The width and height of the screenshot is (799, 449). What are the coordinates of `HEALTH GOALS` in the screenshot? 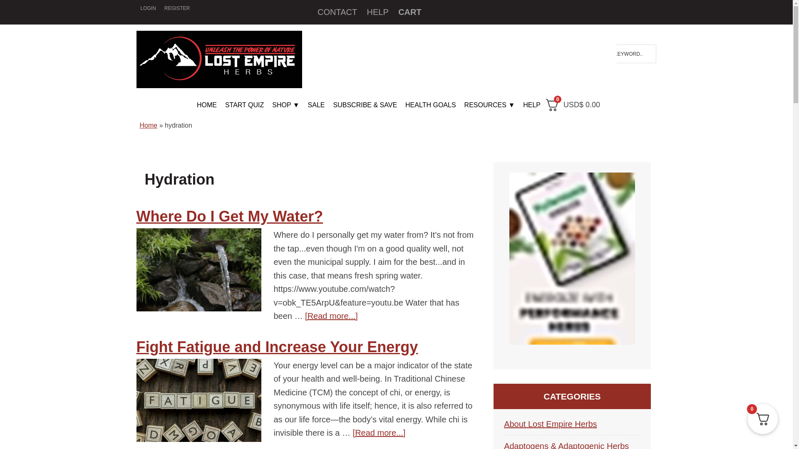 It's located at (430, 105).